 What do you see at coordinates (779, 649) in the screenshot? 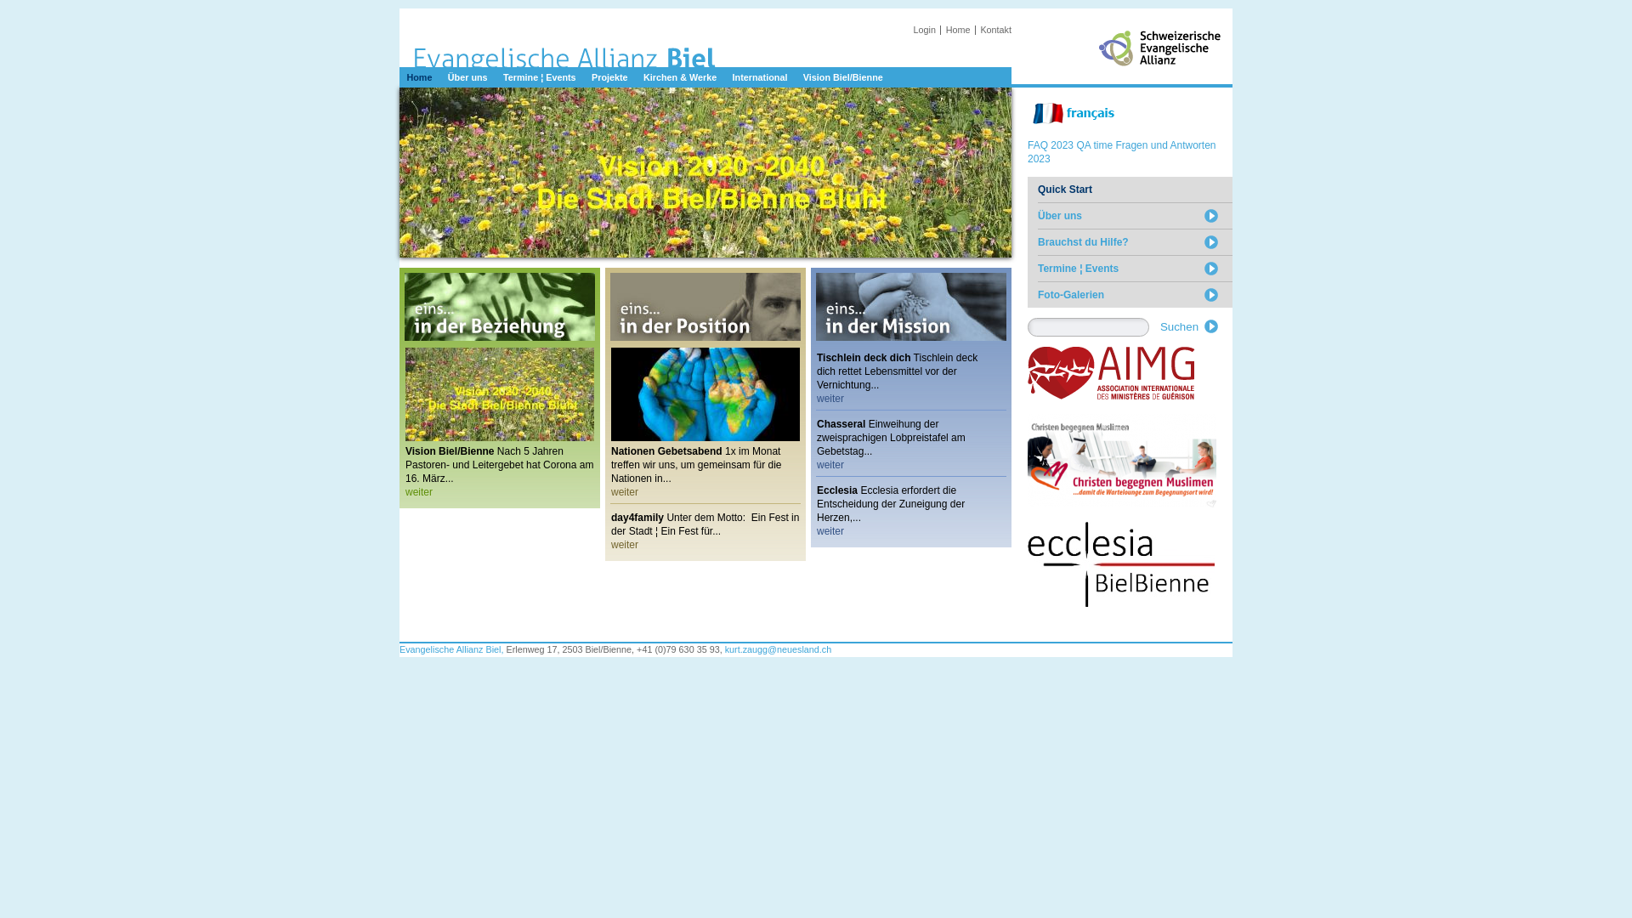
I see `kurt.zaugg@neuesland.ch` at bounding box center [779, 649].